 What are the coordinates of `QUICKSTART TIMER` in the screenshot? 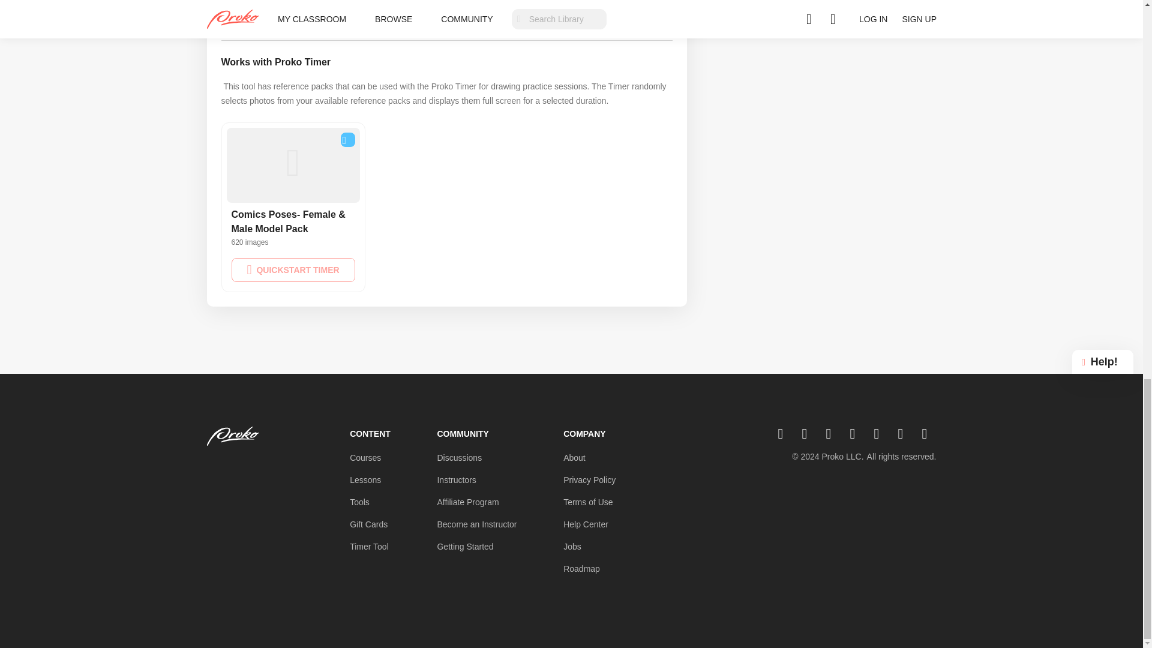 It's located at (293, 269).